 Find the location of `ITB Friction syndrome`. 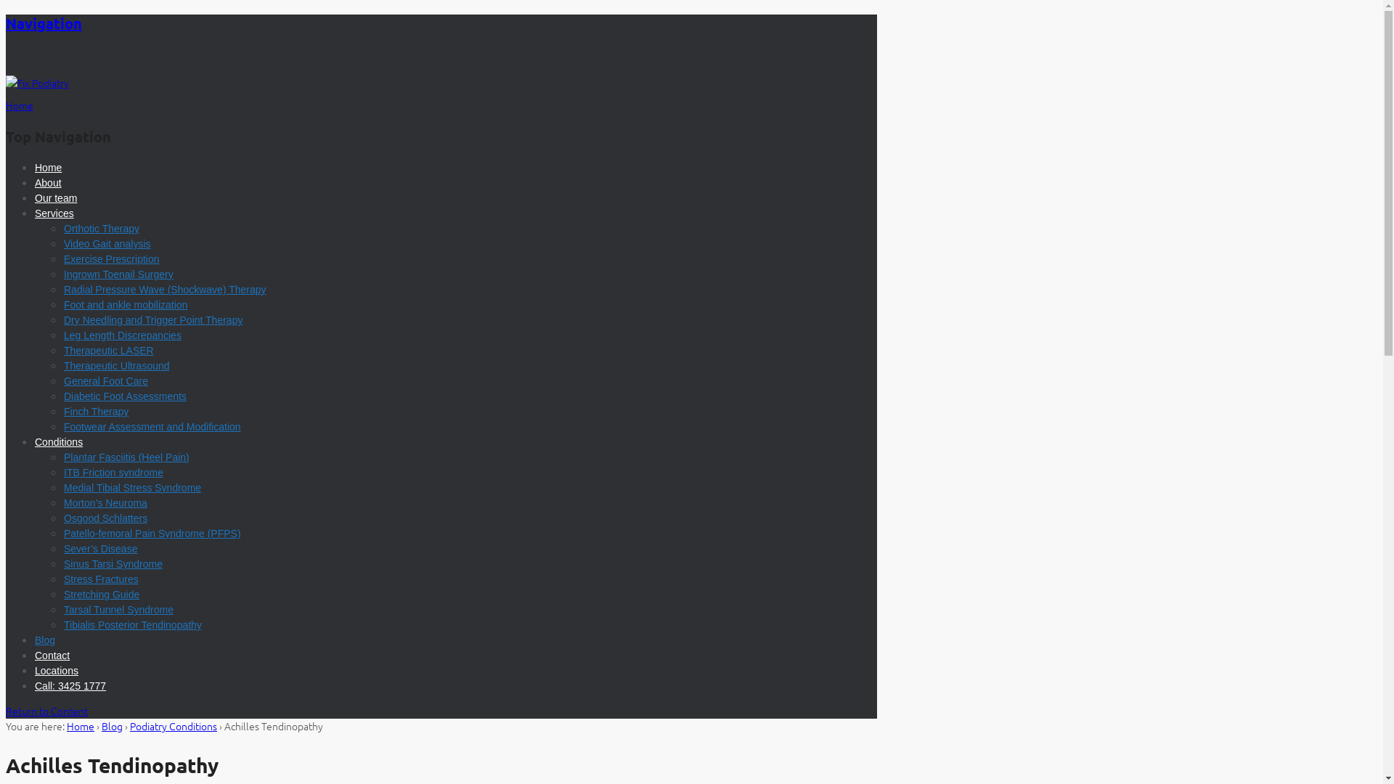

ITB Friction syndrome is located at coordinates (113, 473).